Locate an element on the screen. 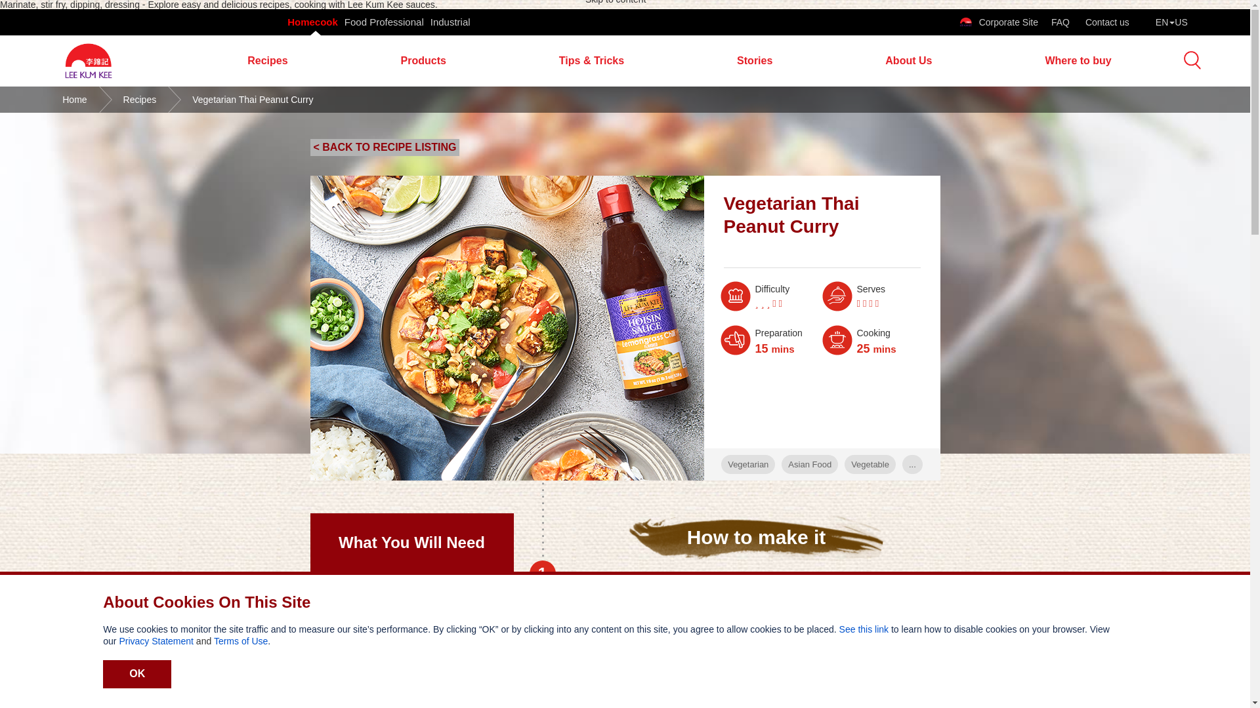  Food Professional is located at coordinates (383, 22).